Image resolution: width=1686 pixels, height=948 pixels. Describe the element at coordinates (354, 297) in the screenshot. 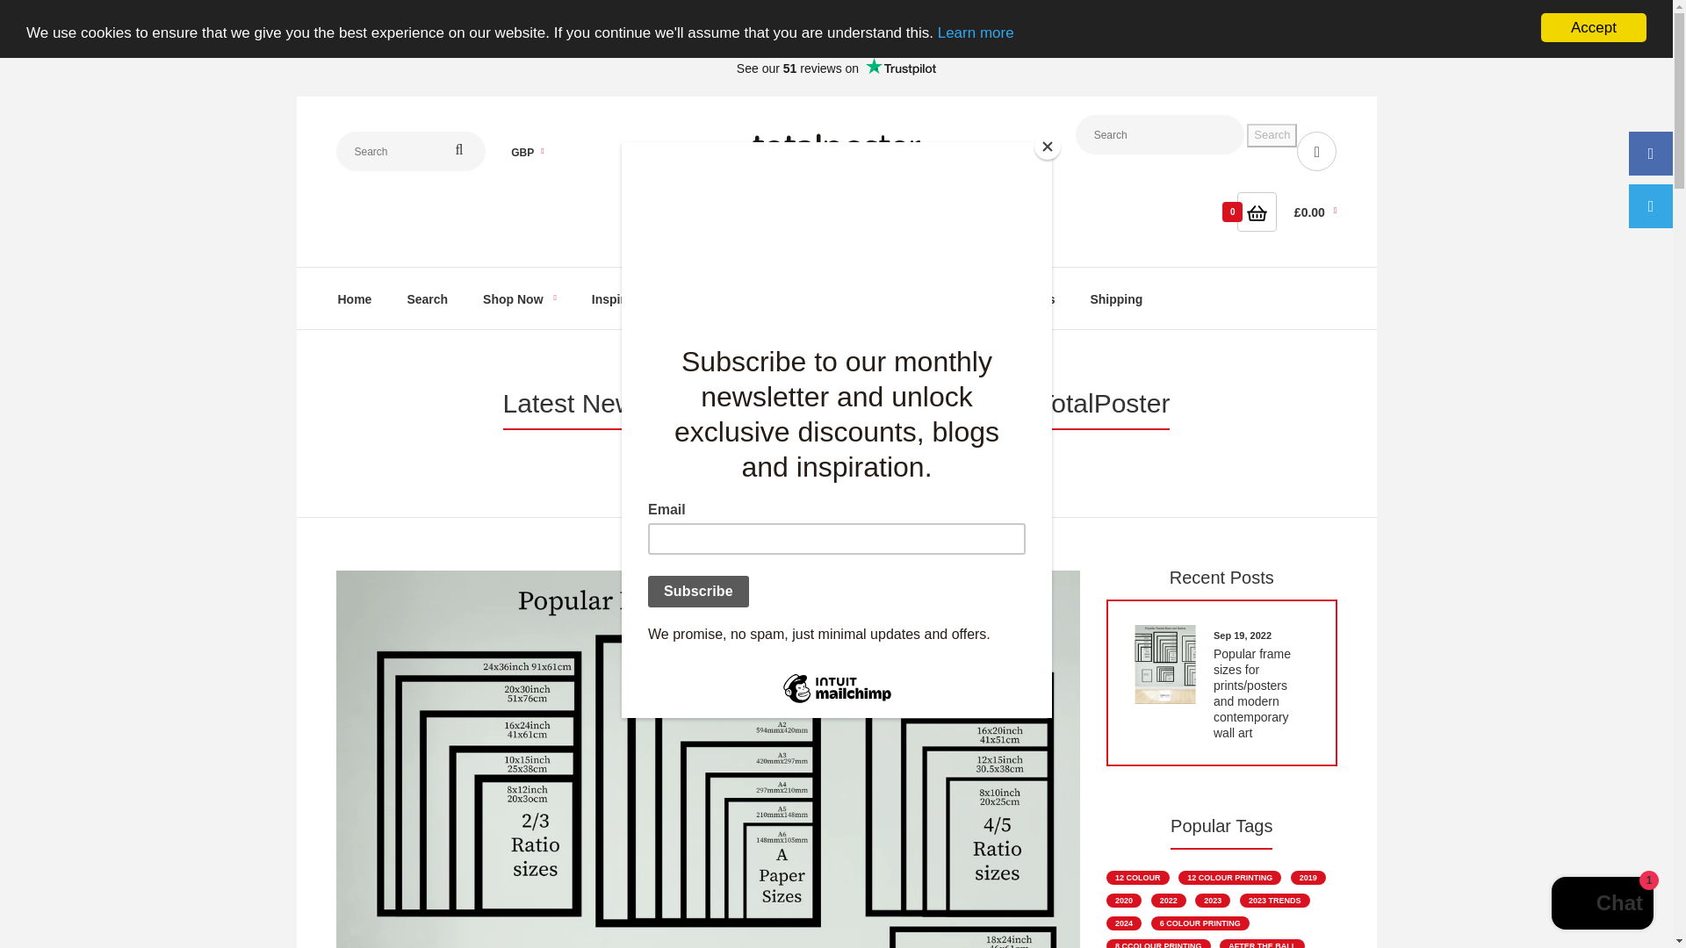

I see `Home` at that location.